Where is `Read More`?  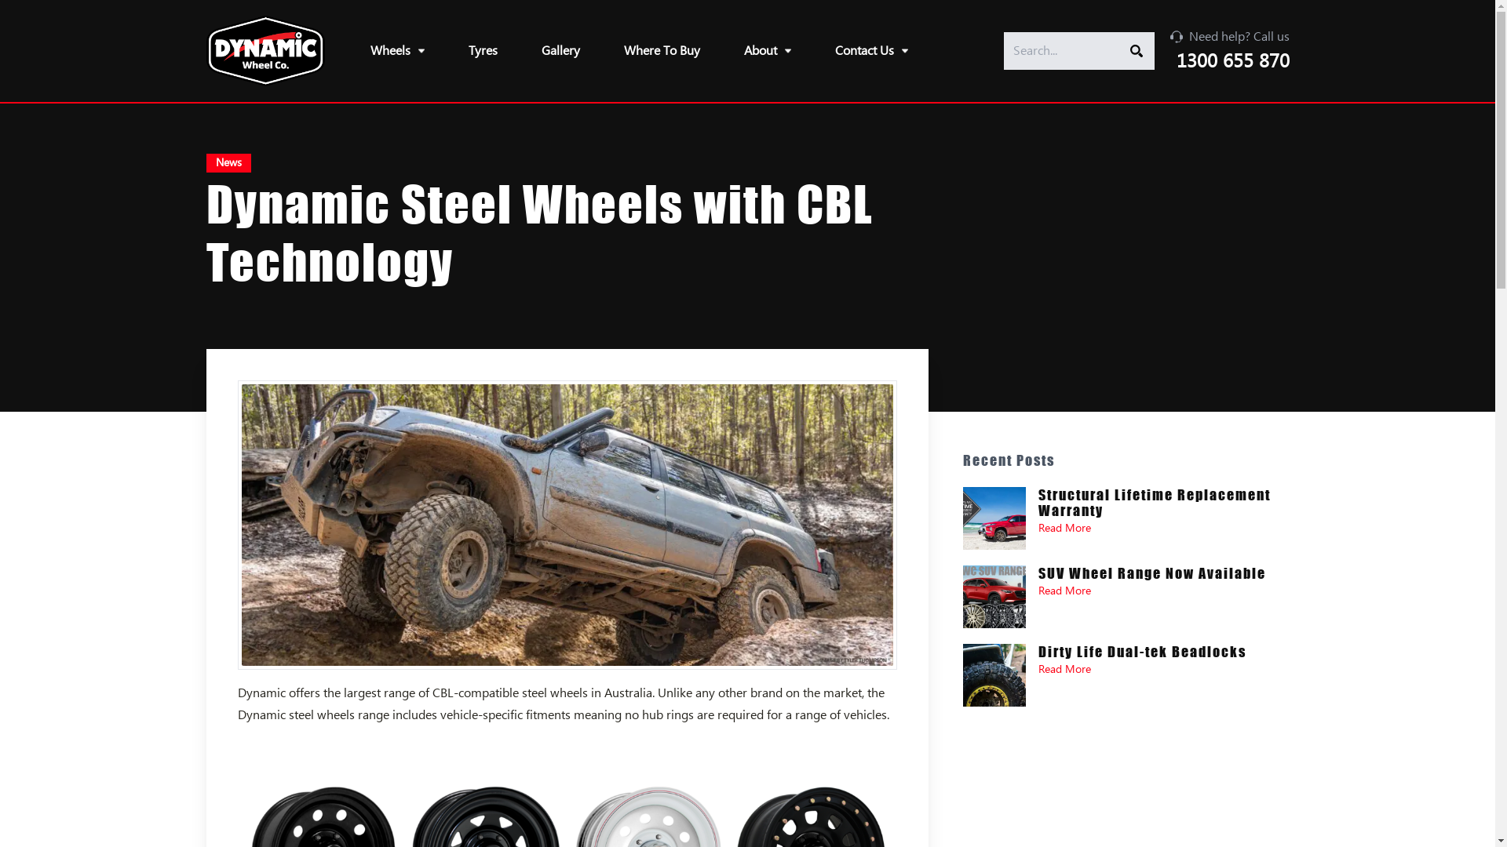 Read More is located at coordinates (1064, 670).